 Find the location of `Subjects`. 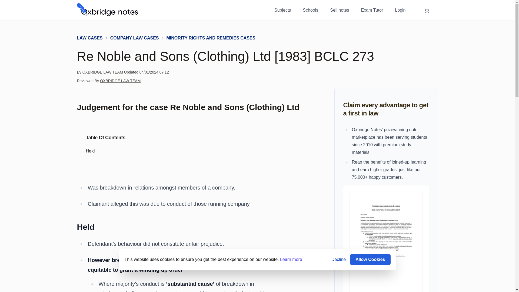

Subjects is located at coordinates (282, 10).